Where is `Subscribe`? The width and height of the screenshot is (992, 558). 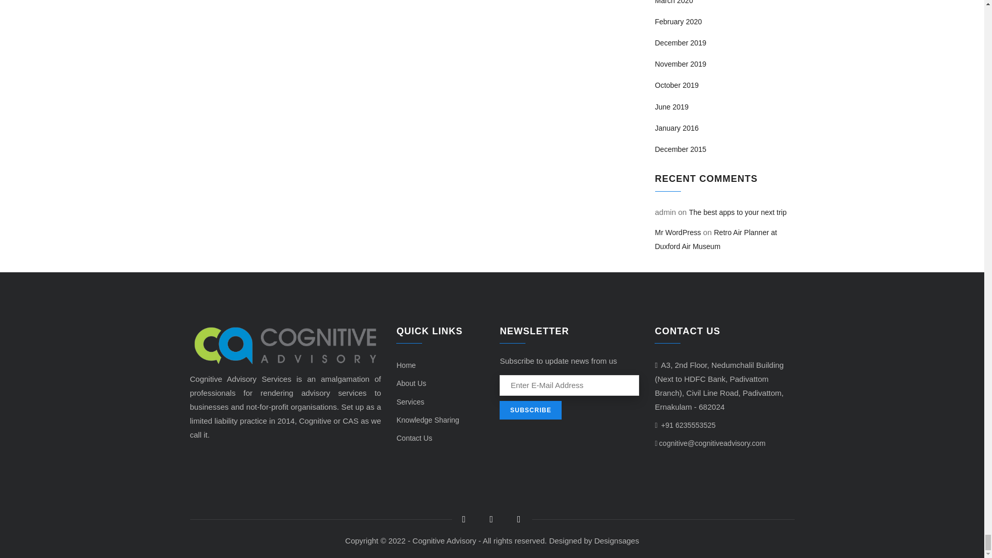 Subscribe is located at coordinates (530, 410).